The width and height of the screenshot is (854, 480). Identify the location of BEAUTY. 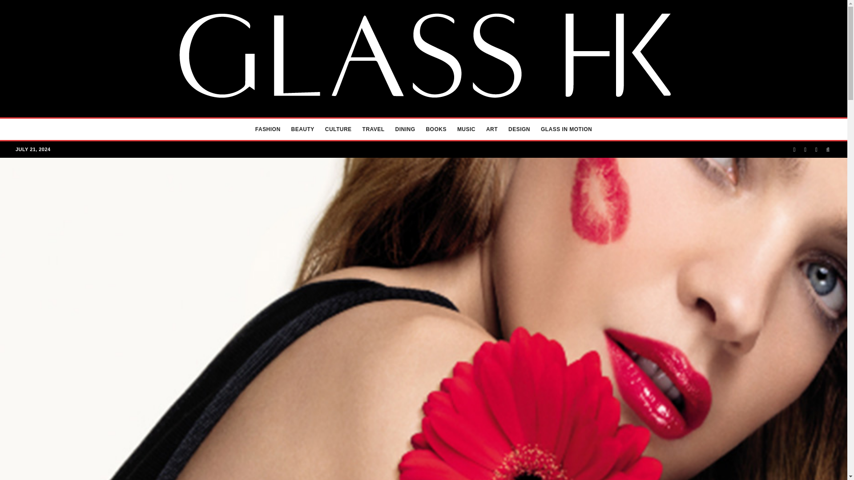
(302, 129).